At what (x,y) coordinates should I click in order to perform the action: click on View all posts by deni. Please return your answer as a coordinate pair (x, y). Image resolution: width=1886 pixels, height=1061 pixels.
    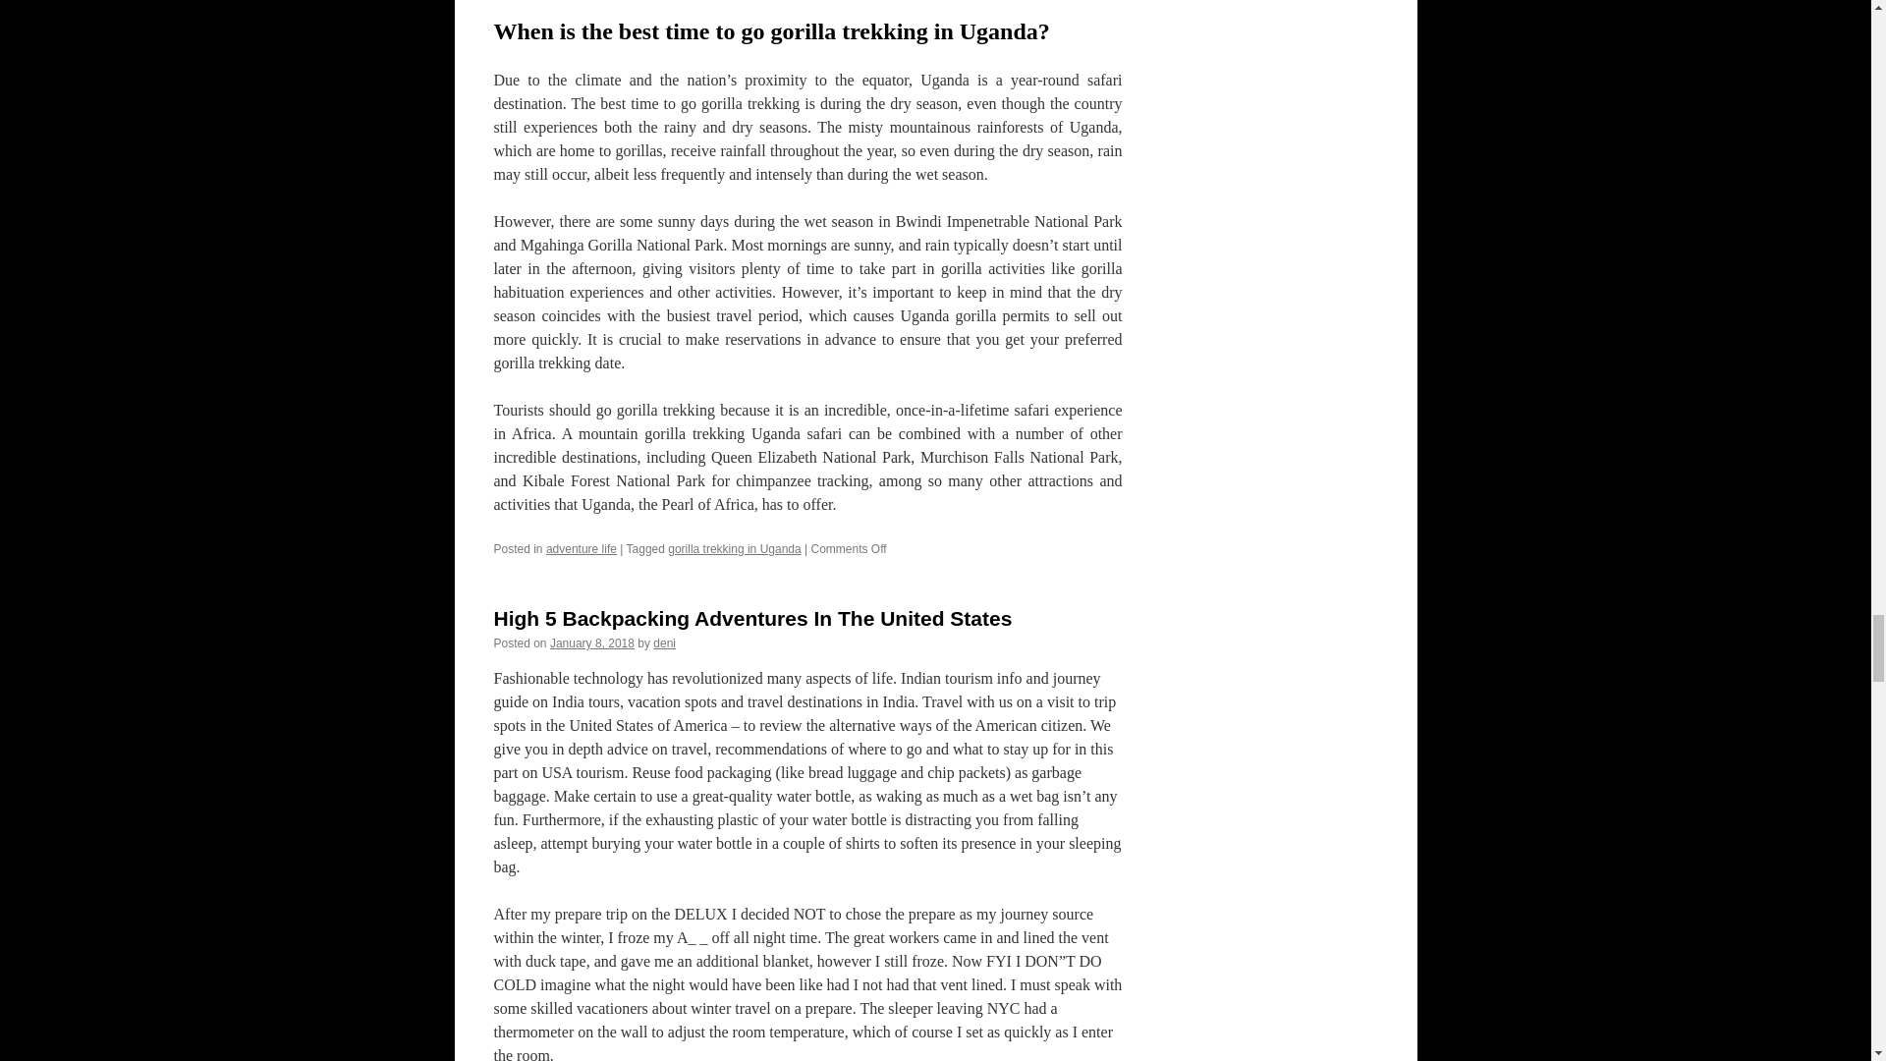
    Looking at the image, I should click on (664, 643).